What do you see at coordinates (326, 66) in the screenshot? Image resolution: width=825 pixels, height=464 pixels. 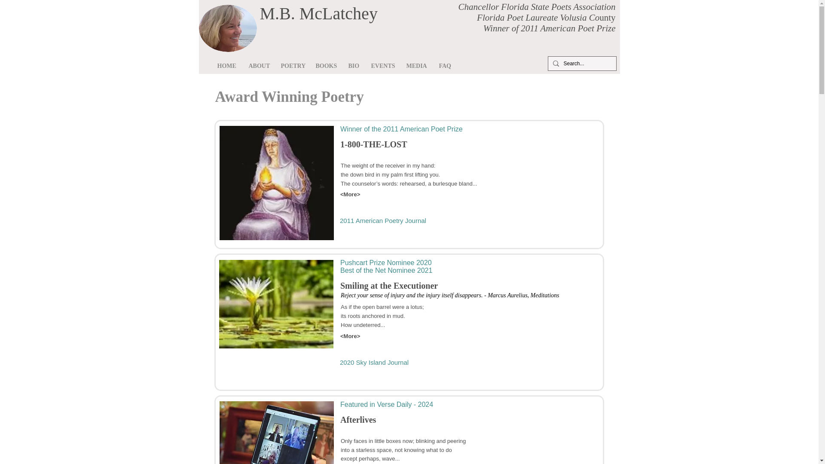 I see `BOOKS` at bounding box center [326, 66].